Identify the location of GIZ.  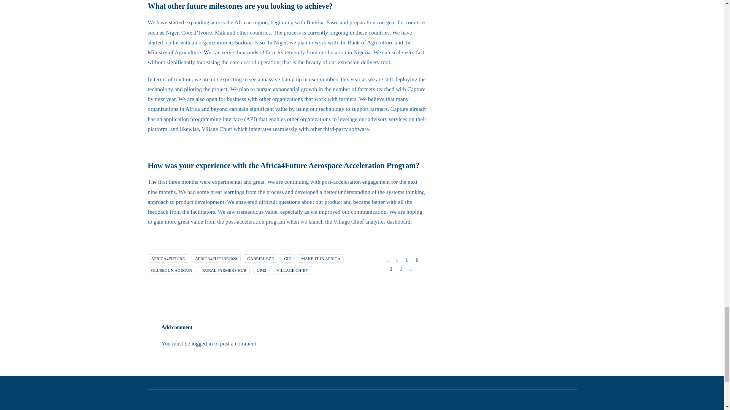
(287, 258).